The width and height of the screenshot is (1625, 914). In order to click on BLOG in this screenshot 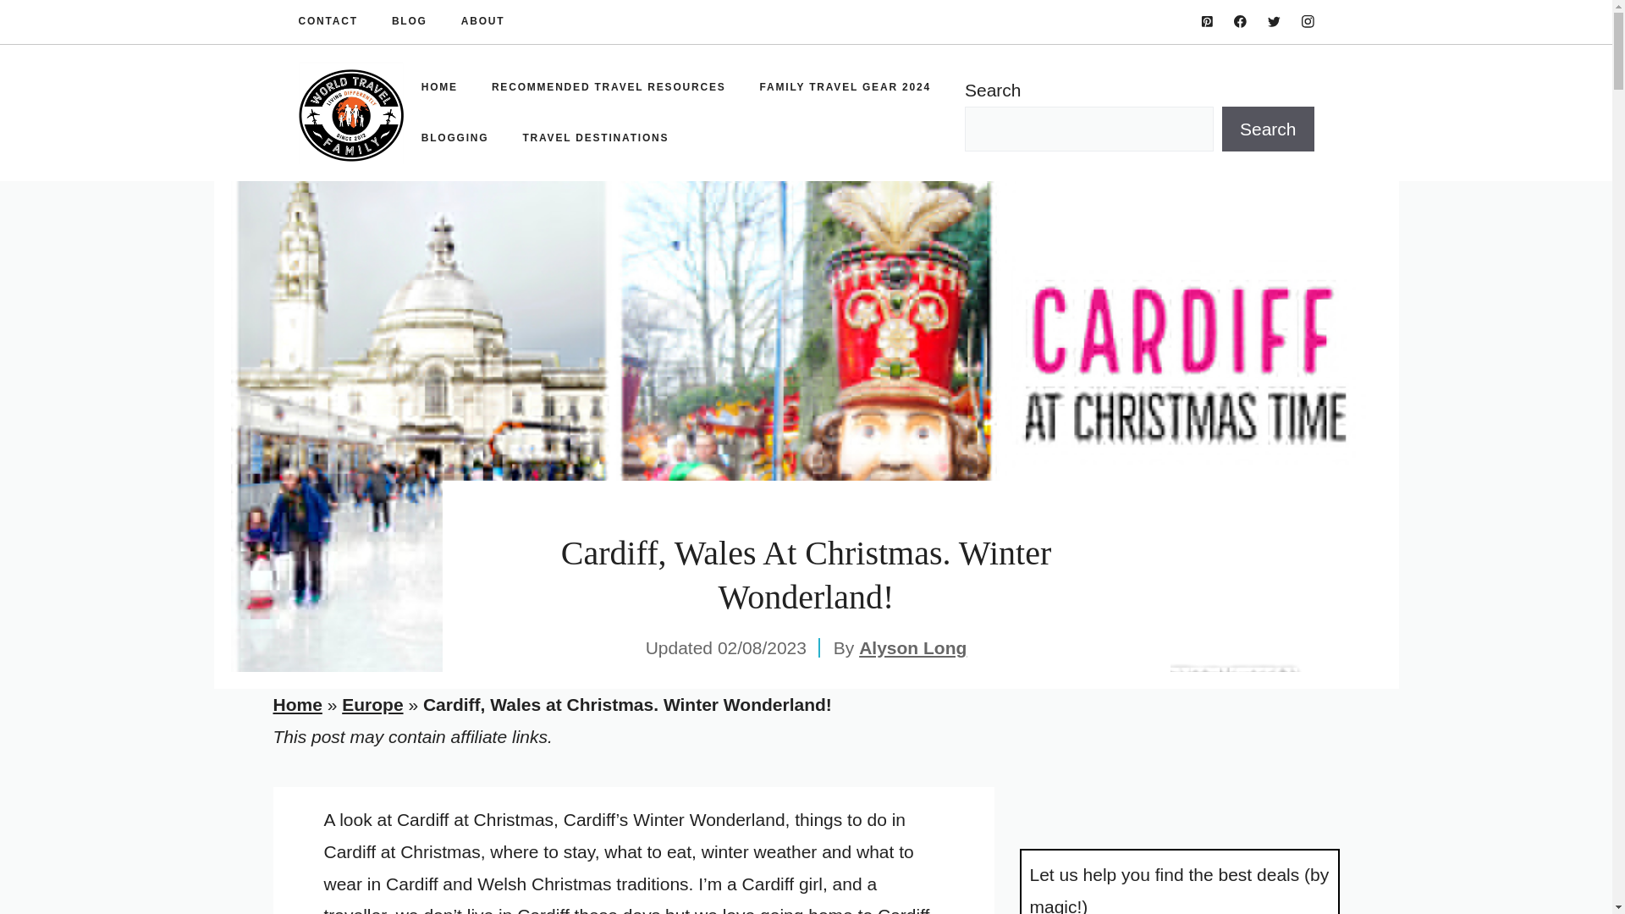, I will do `click(409, 22)`.